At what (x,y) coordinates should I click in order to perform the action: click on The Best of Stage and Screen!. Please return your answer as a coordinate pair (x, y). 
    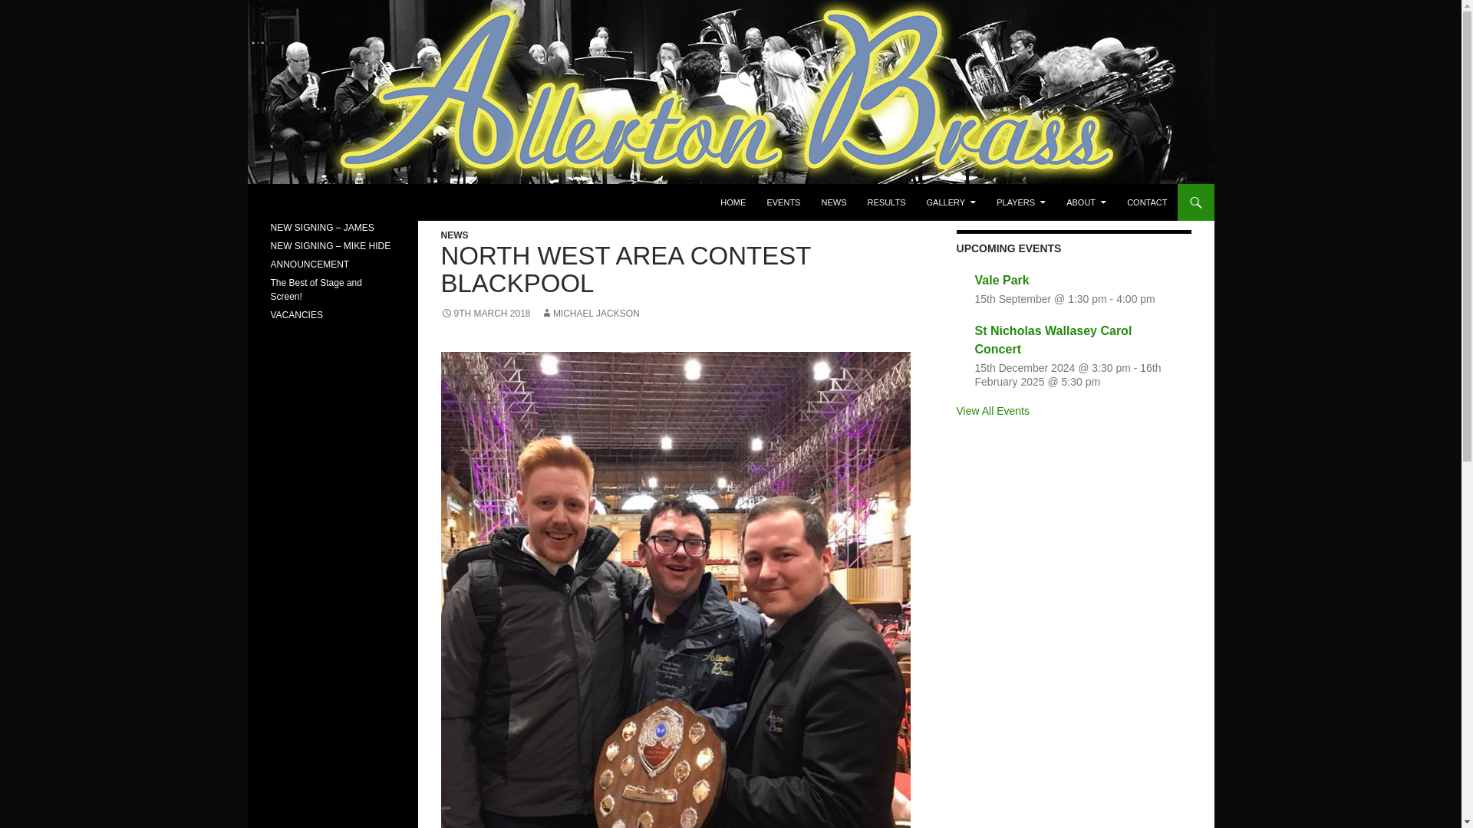
    Looking at the image, I should click on (315, 290).